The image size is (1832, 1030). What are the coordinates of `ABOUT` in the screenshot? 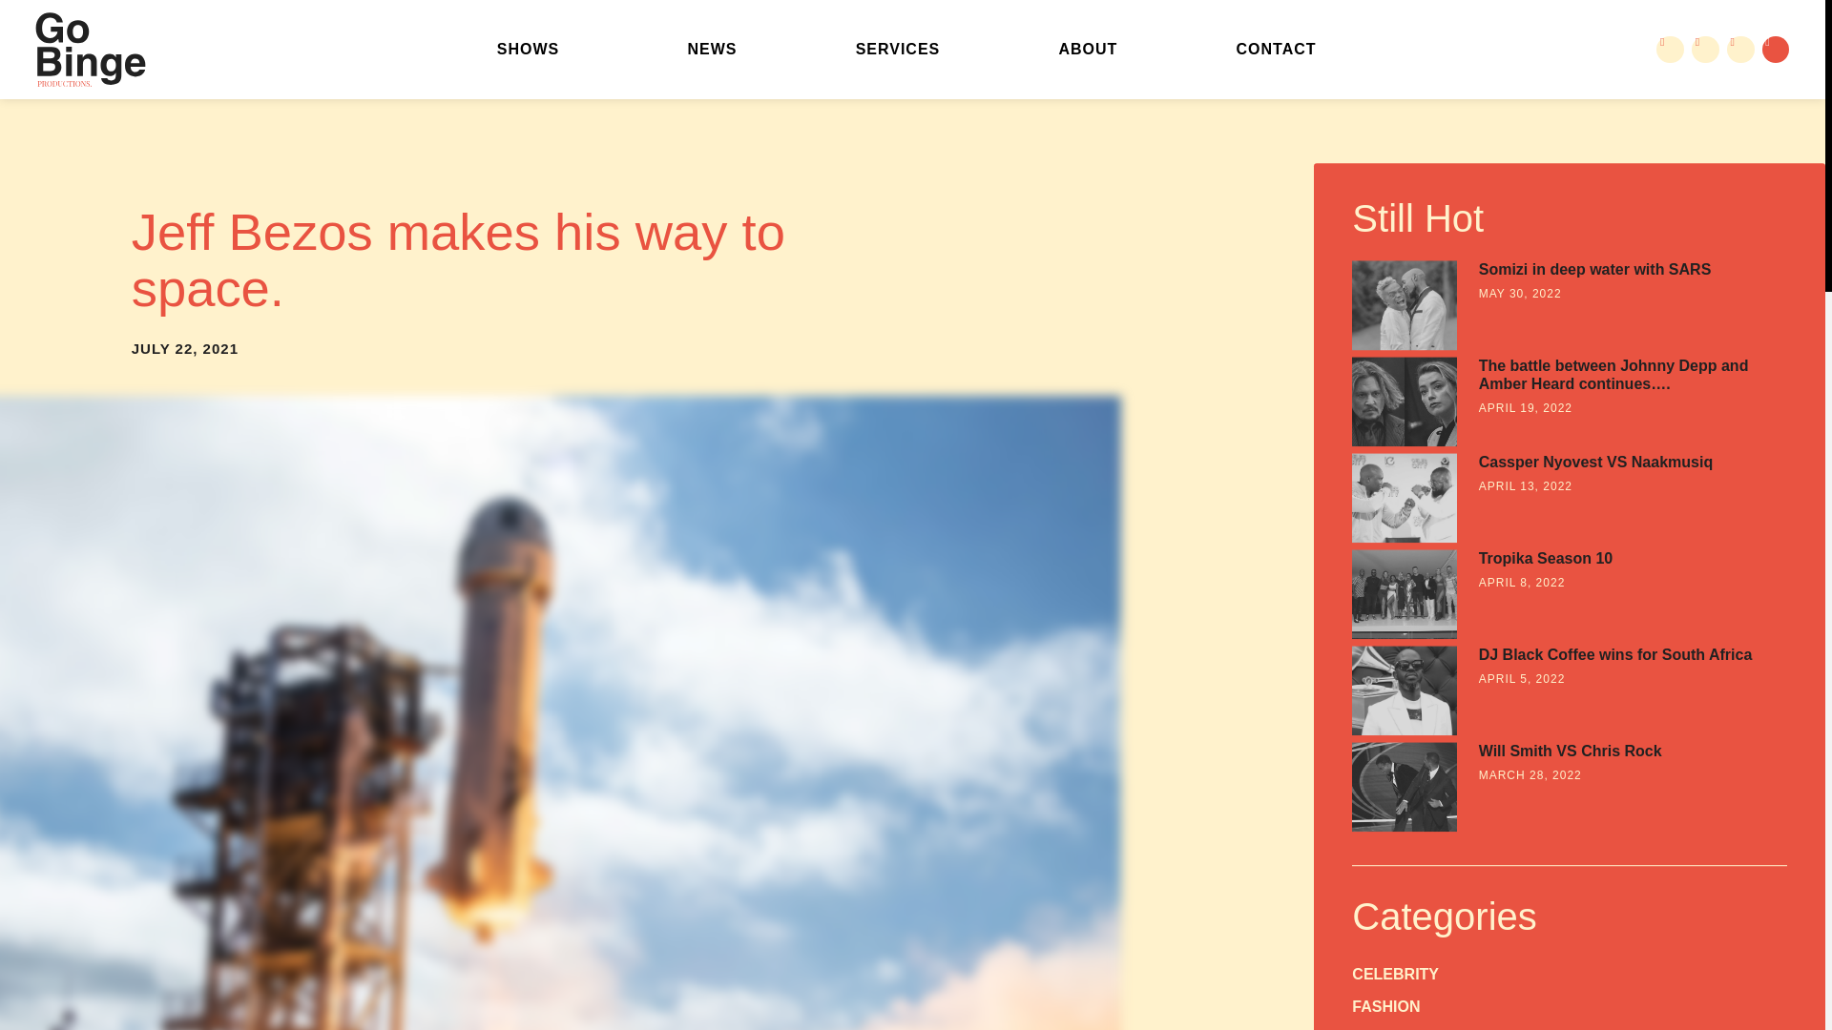 It's located at (1088, 49).